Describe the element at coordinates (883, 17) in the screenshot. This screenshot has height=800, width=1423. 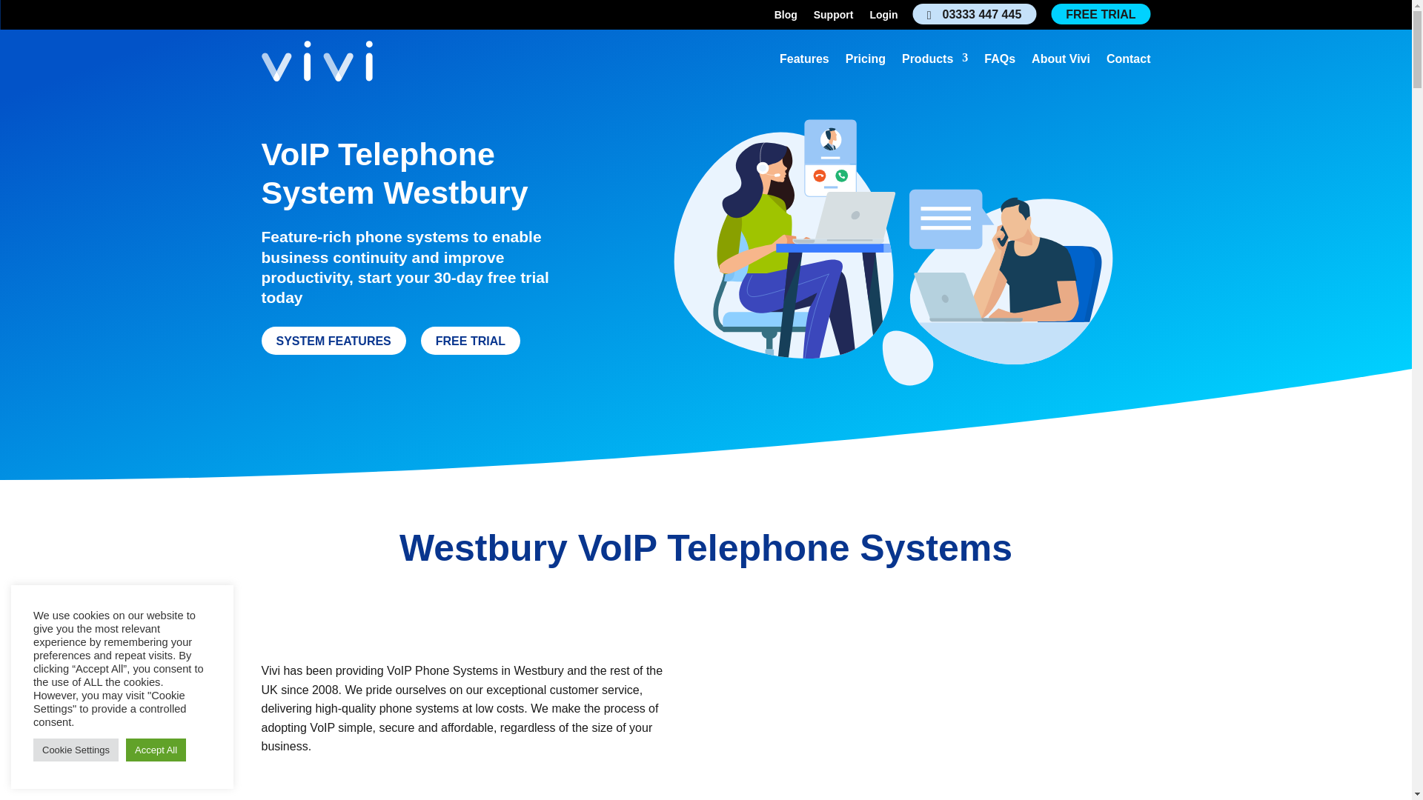
I see `Login` at that location.